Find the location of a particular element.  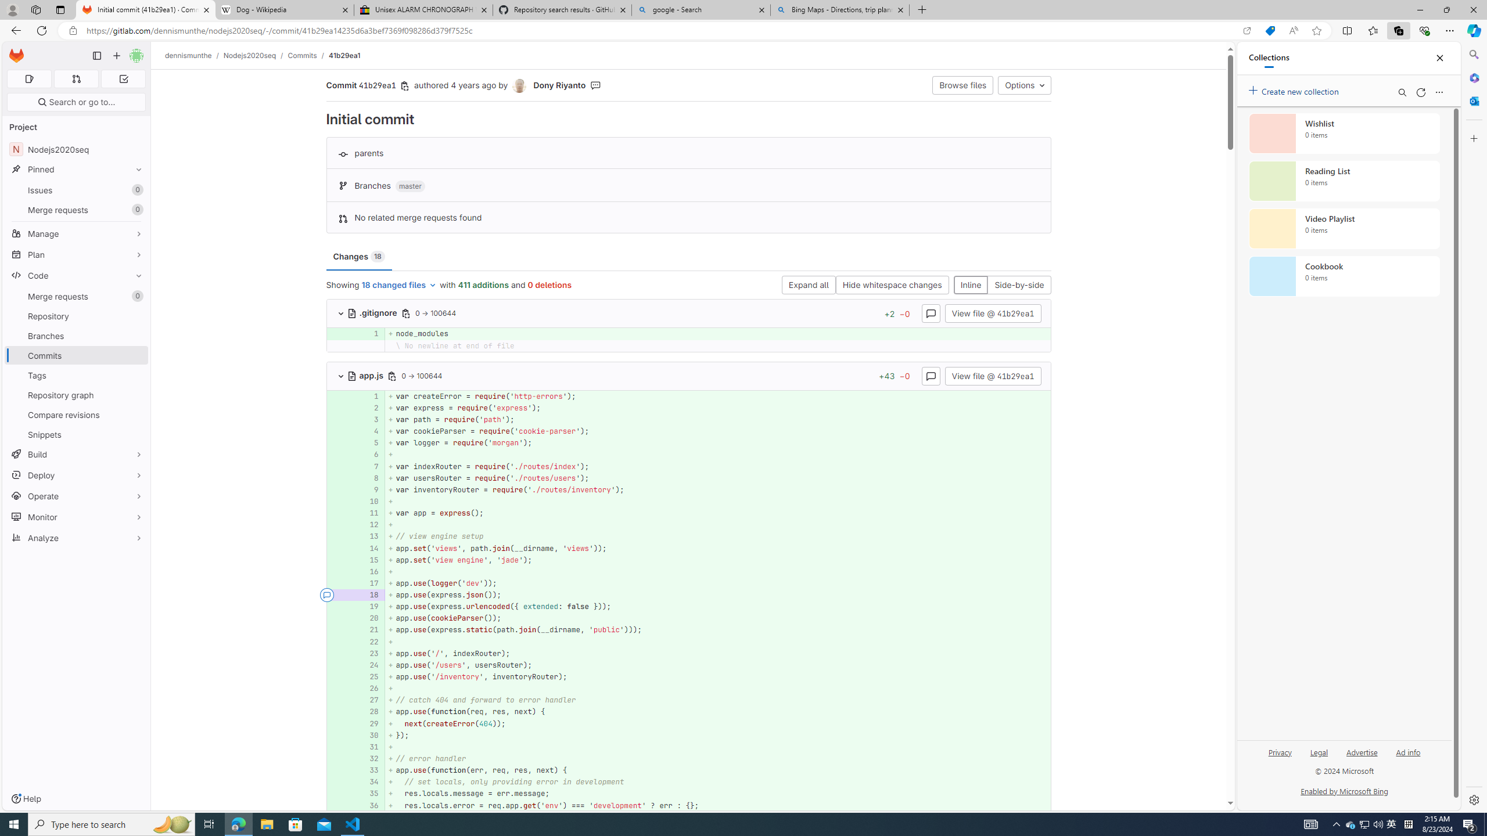

22 is located at coordinates (368, 642).